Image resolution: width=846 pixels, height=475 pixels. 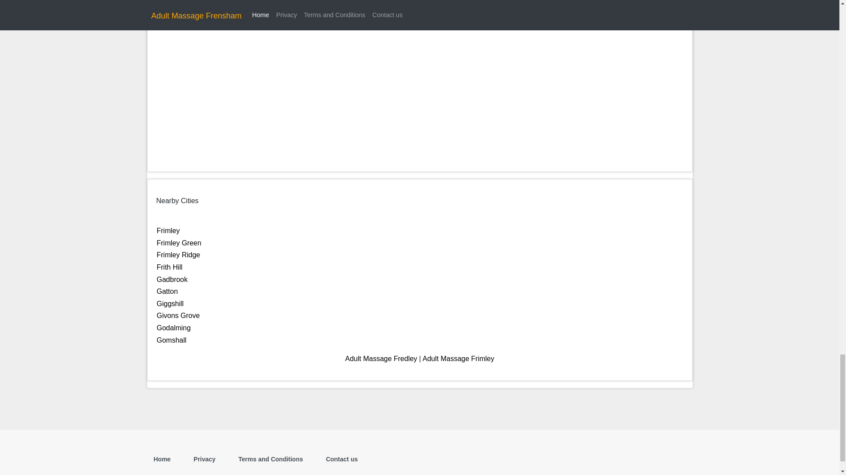 I want to click on Frimley, so click(x=168, y=230).